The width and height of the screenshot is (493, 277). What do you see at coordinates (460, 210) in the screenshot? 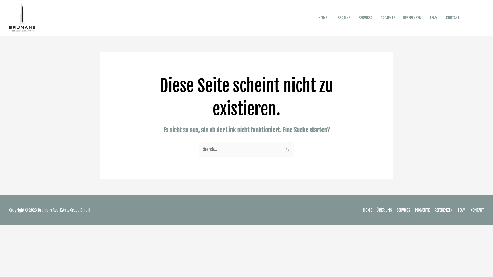
I see `TEAM` at bounding box center [460, 210].